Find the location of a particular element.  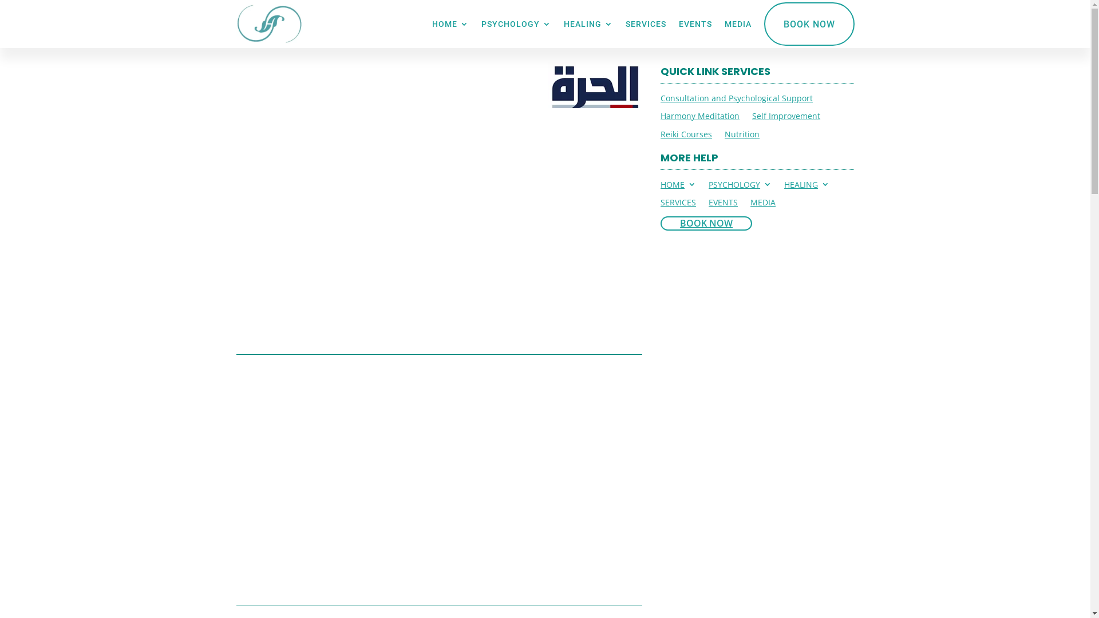

Reiki Courses is located at coordinates (686, 136).